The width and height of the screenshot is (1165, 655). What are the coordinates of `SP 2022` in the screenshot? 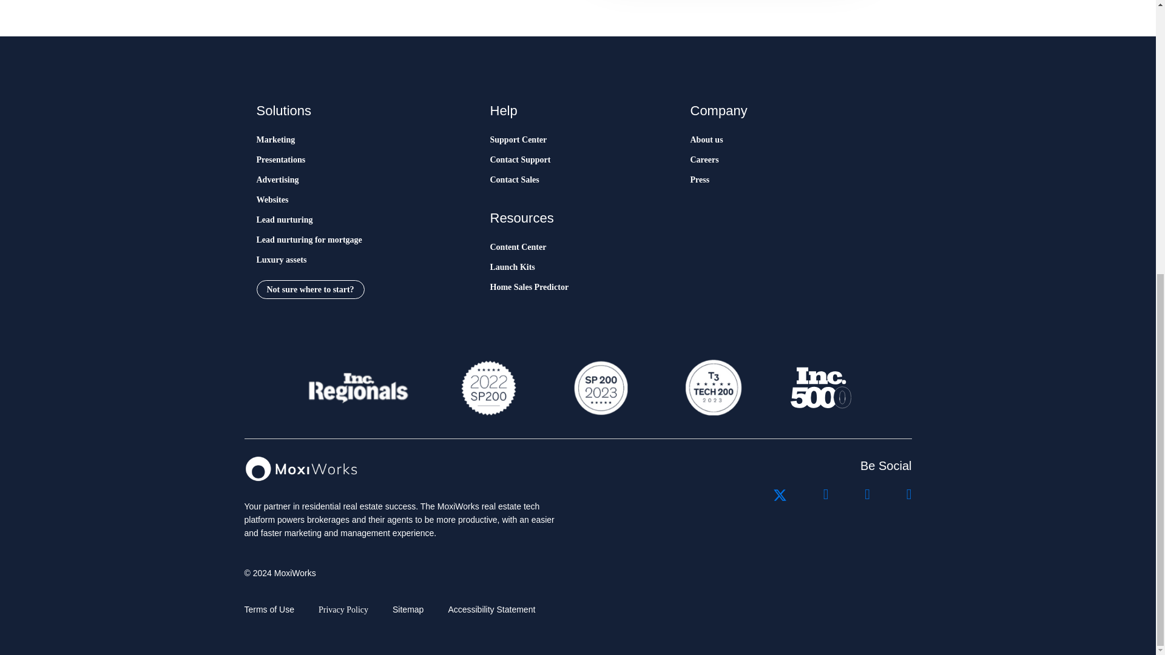 It's located at (488, 388).